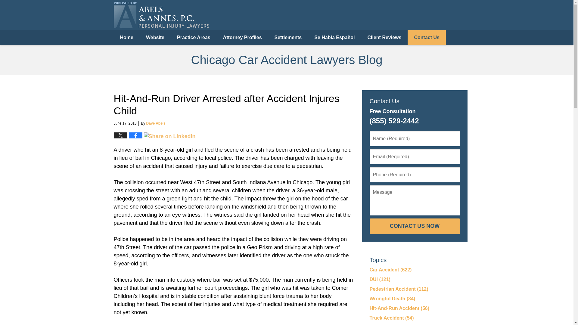 The image size is (578, 325). Describe the element at coordinates (426, 38) in the screenshot. I see `Contact Us` at that location.